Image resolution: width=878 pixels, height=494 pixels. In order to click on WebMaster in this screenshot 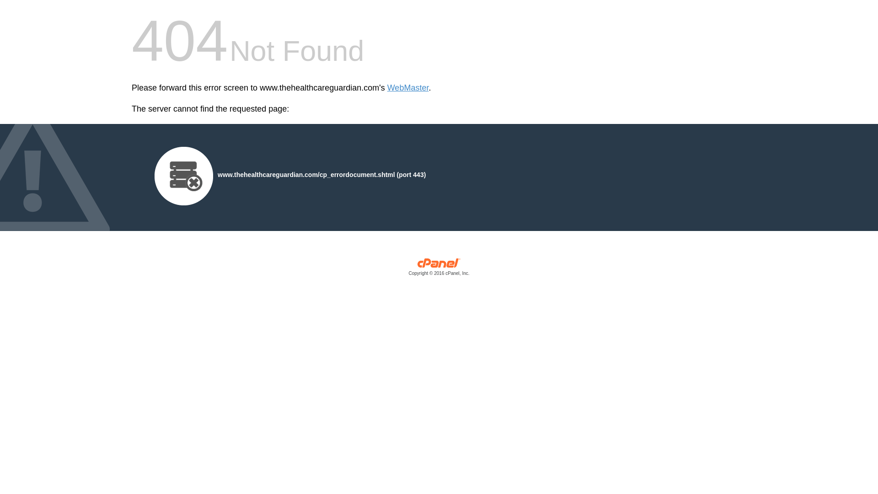, I will do `click(408, 88)`.